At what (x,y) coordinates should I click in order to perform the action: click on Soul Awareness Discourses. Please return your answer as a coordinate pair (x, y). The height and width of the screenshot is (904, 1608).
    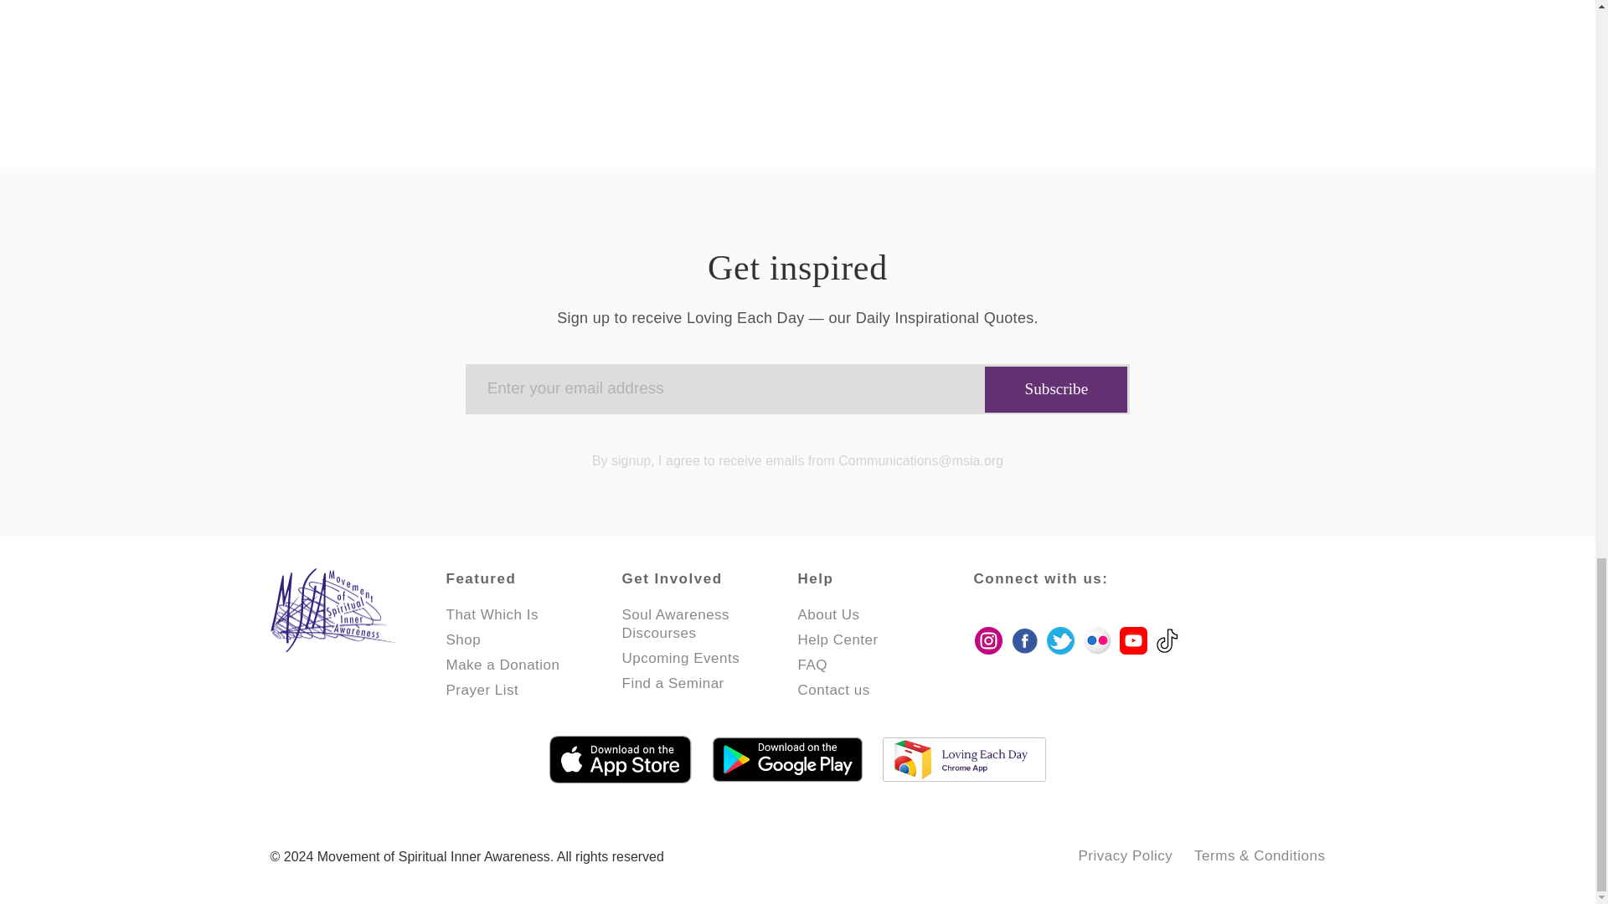
    Looking at the image, I should click on (675, 623).